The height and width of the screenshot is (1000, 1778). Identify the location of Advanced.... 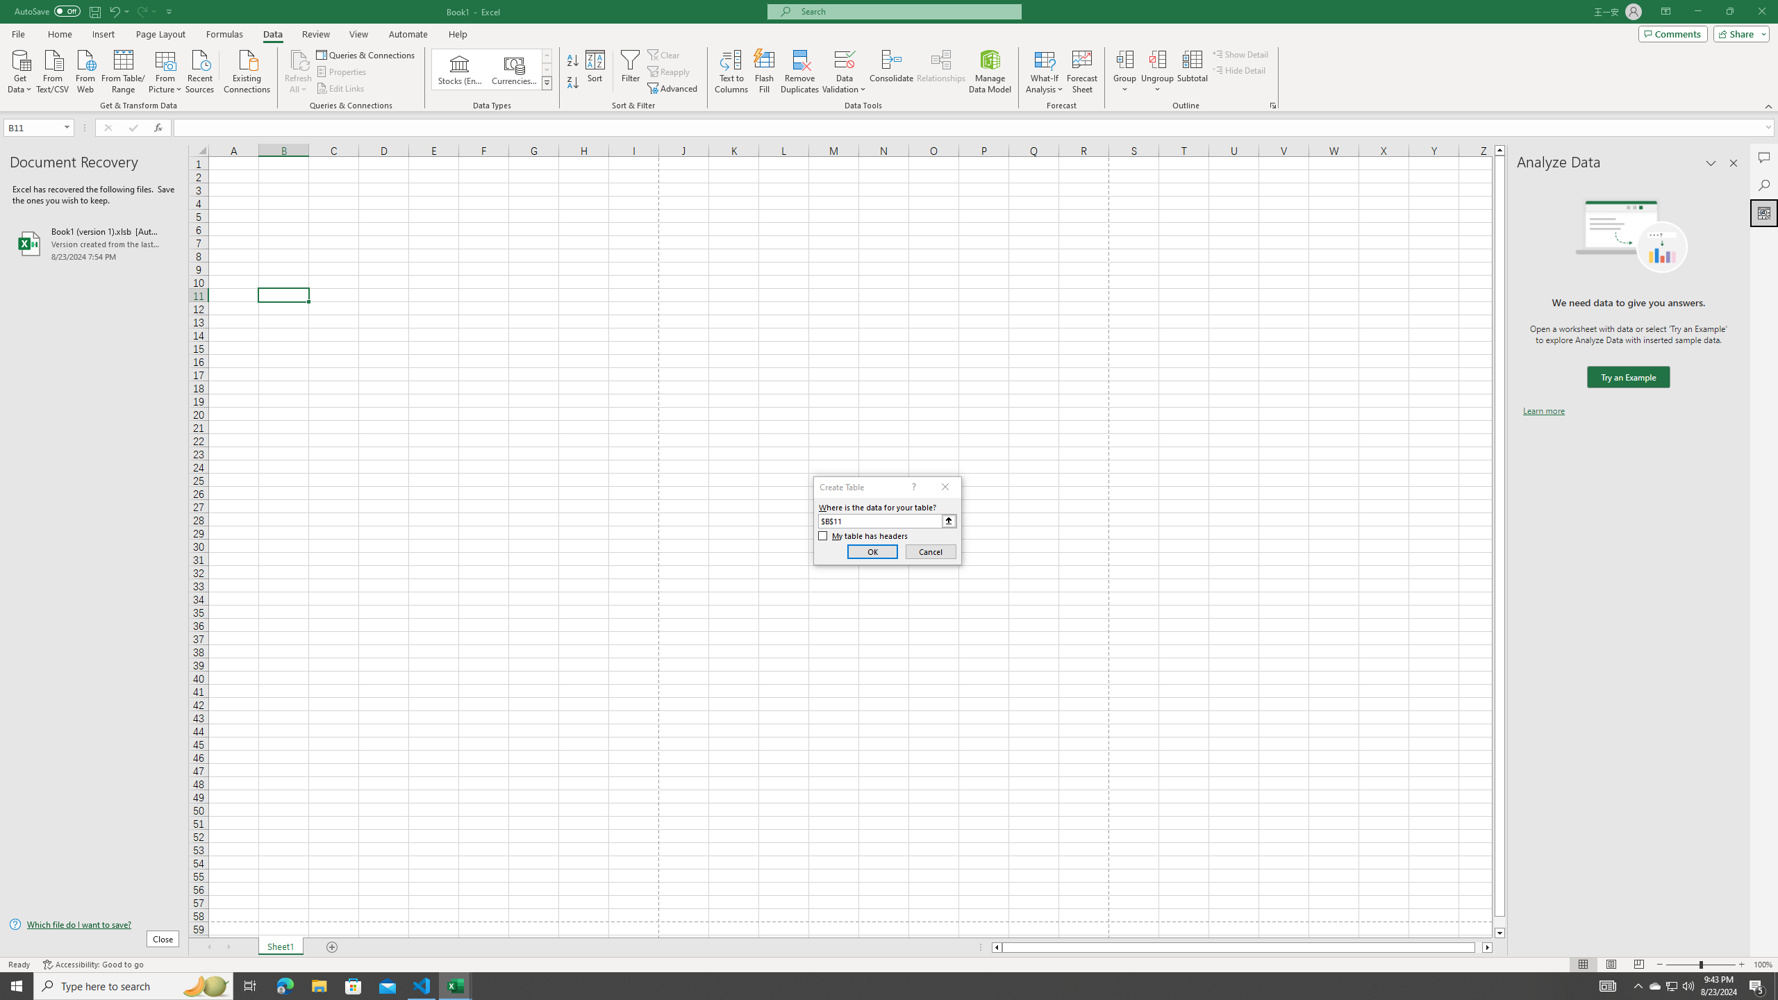
(674, 89).